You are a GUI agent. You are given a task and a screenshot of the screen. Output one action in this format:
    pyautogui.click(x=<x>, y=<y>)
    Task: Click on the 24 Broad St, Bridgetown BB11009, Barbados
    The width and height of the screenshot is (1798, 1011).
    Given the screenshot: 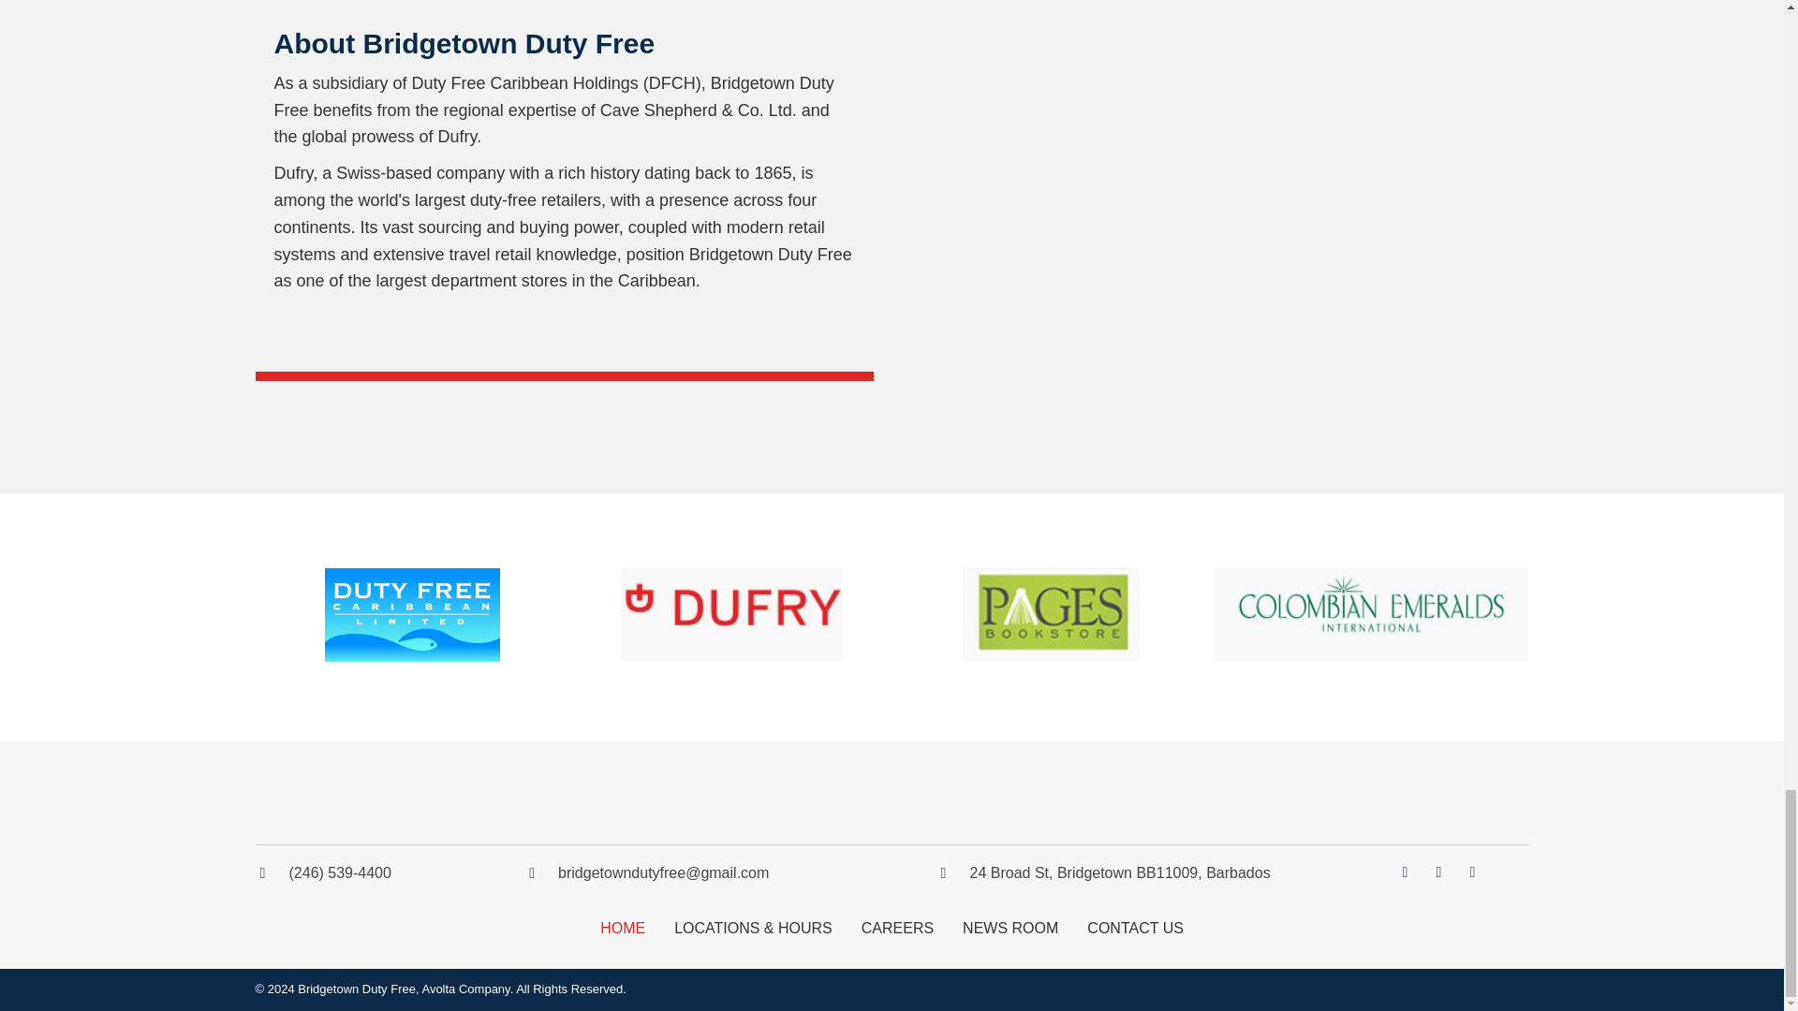 What is the action you would take?
    pyautogui.click(x=1120, y=872)
    